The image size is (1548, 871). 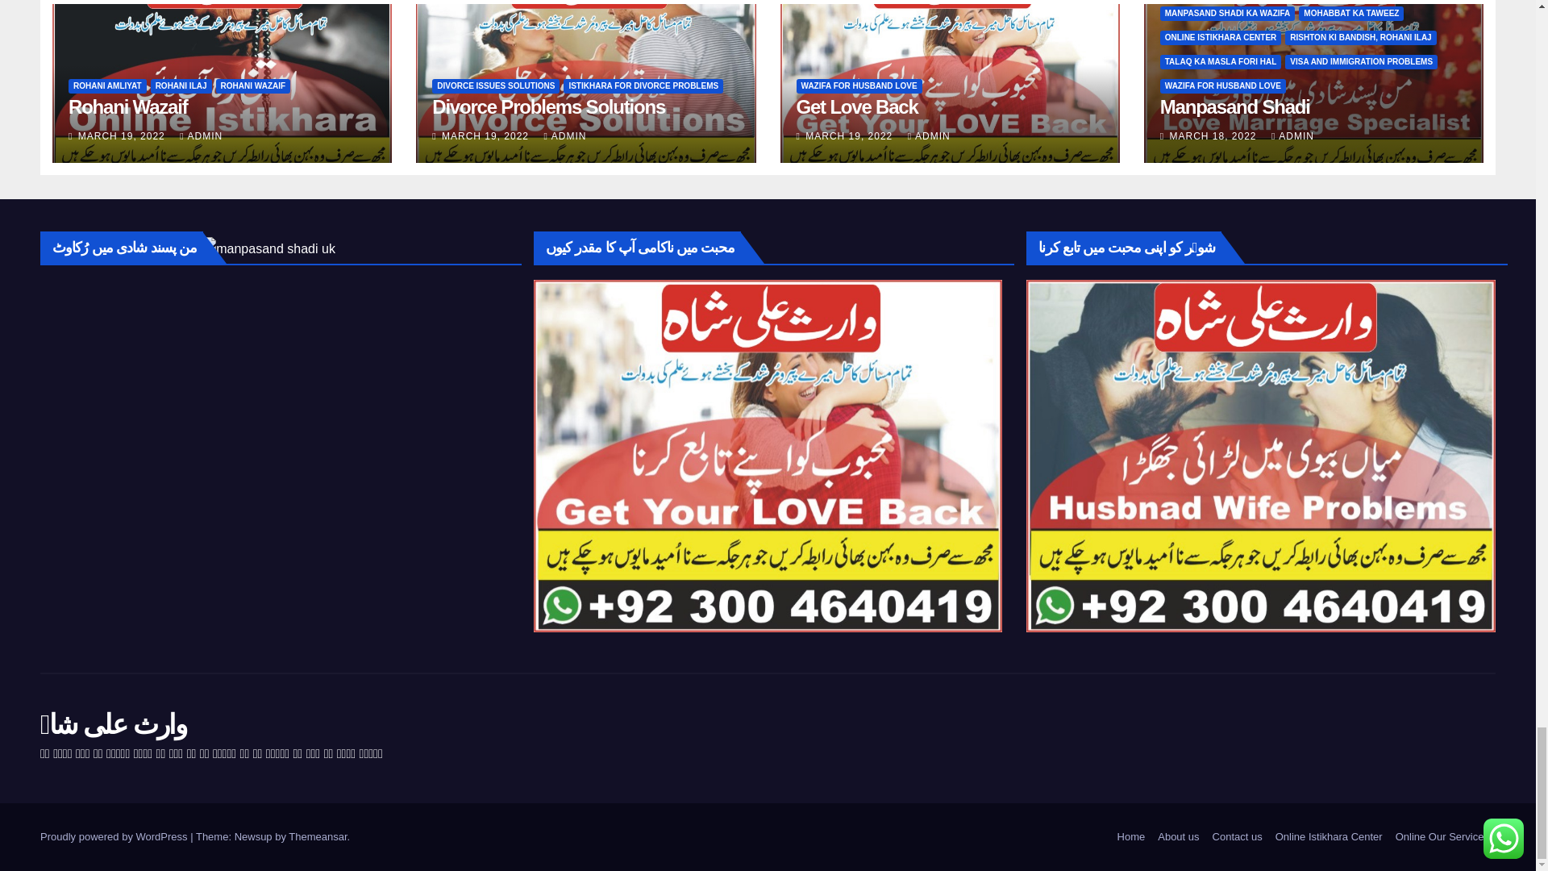 What do you see at coordinates (1234, 106) in the screenshot?
I see `Permalink to: Manpasand Shadi` at bounding box center [1234, 106].